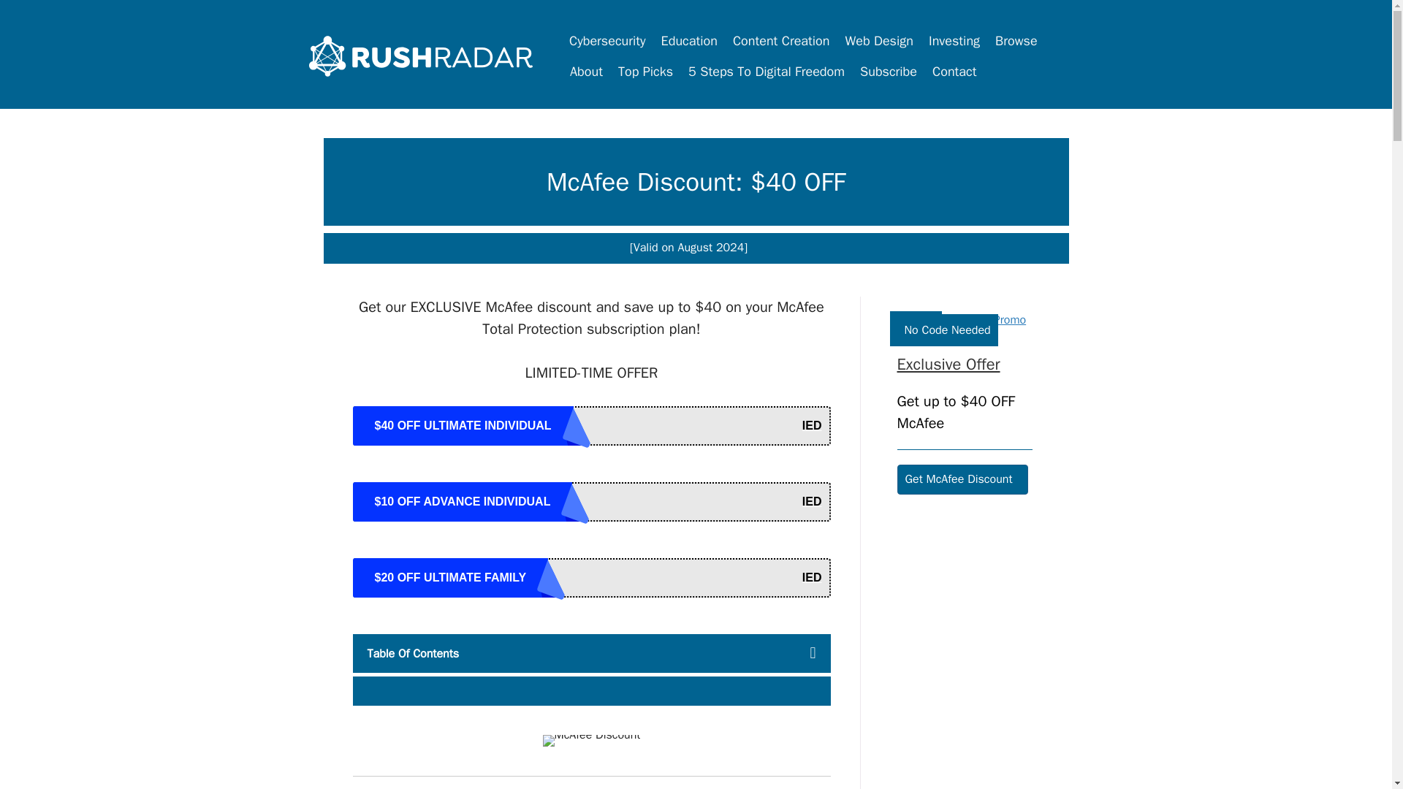 This screenshot has height=789, width=1403. Describe the element at coordinates (421, 56) in the screenshot. I see `Logo RushRadar Referral Codes Articles and Reviews` at that location.